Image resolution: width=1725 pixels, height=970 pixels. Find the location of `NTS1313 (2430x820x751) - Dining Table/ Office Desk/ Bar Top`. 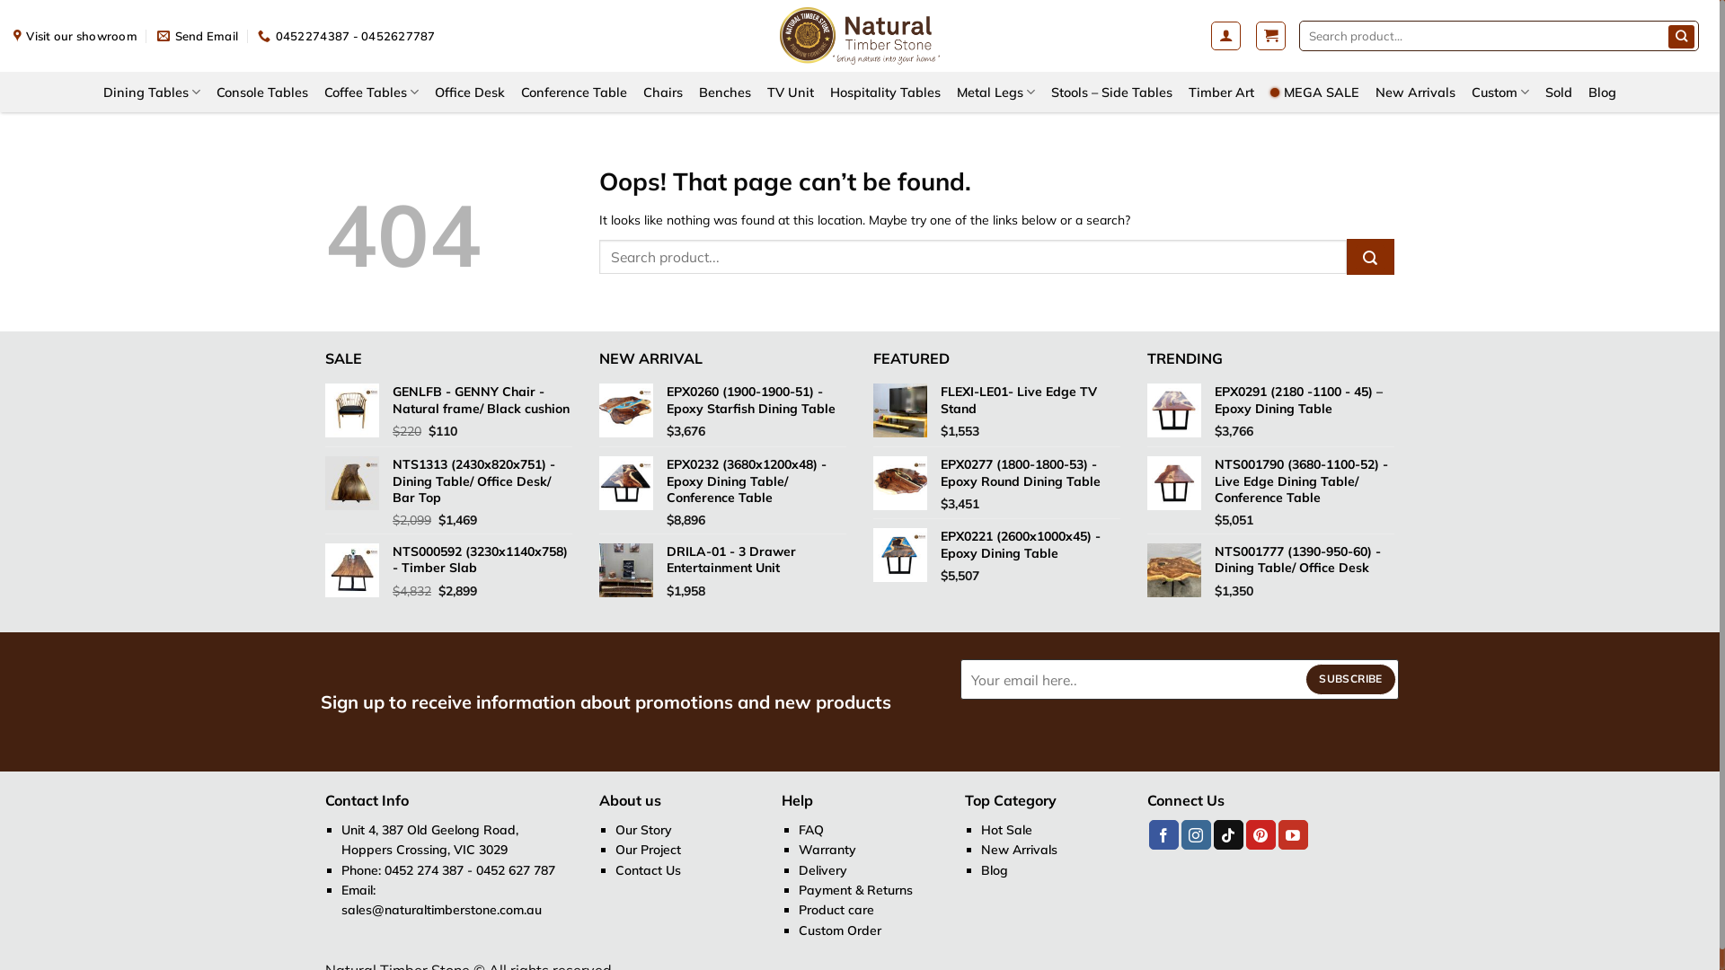

NTS1313 (2430x820x751) - Dining Table/ Office Desk/ Bar Top is located at coordinates (482, 481).